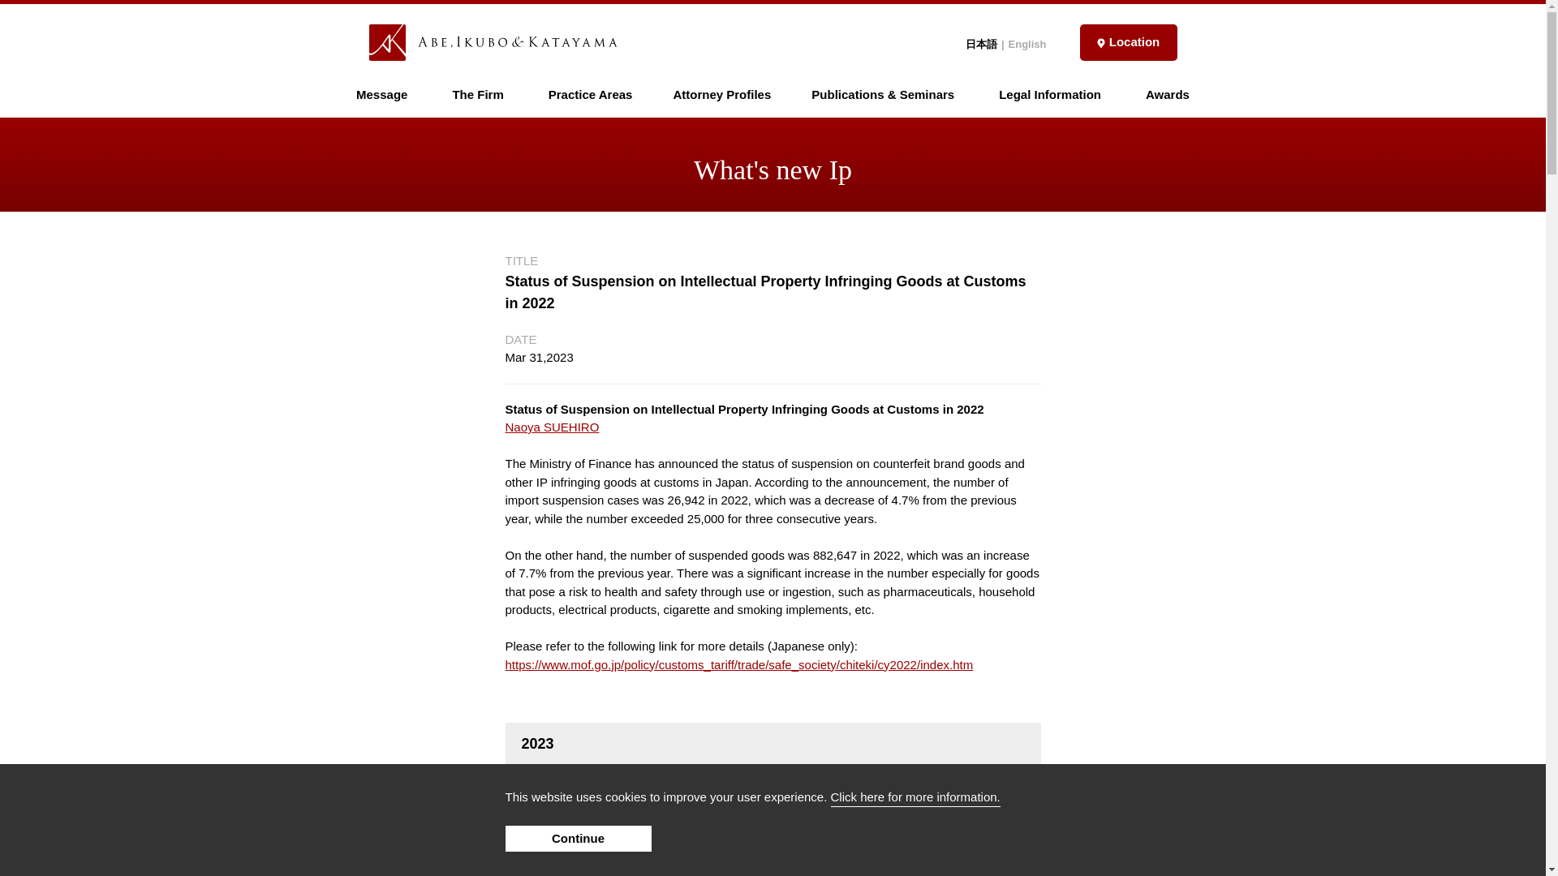  What do you see at coordinates (477, 94) in the screenshot?
I see `The Firm` at bounding box center [477, 94].